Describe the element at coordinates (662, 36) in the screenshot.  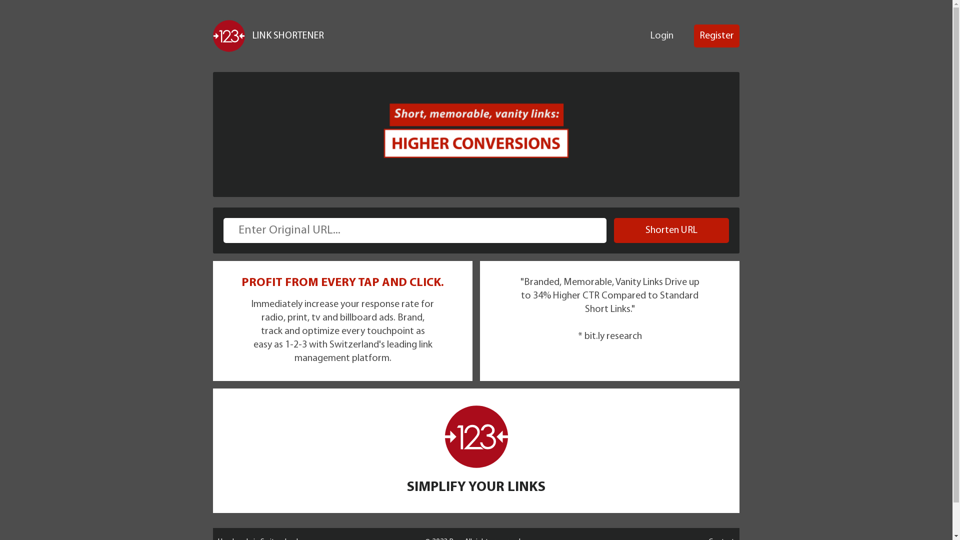
I see `Login` at that location.